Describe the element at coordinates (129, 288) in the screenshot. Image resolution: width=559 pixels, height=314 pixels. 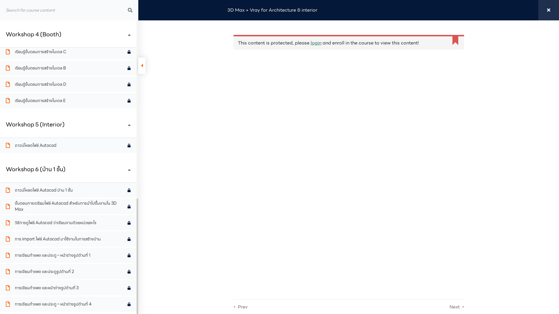
I see `Unread` at that location.